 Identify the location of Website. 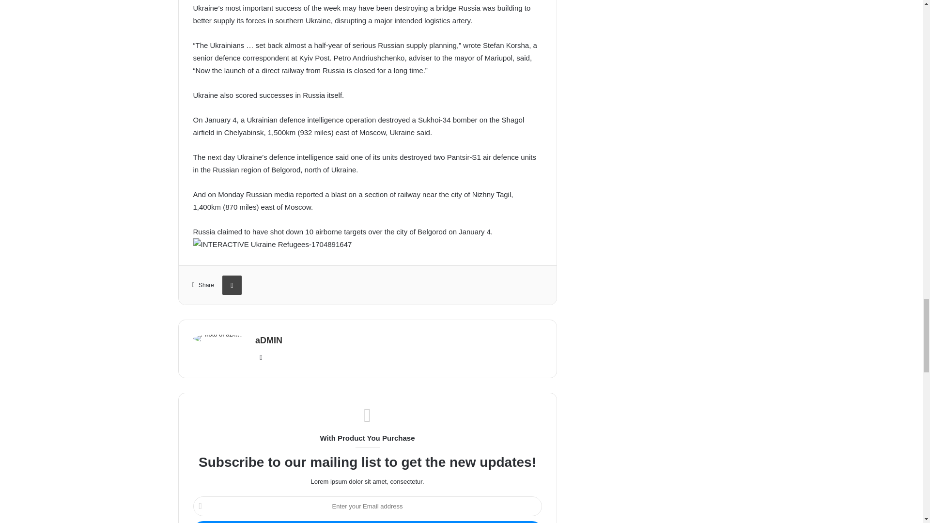
(261, 357).